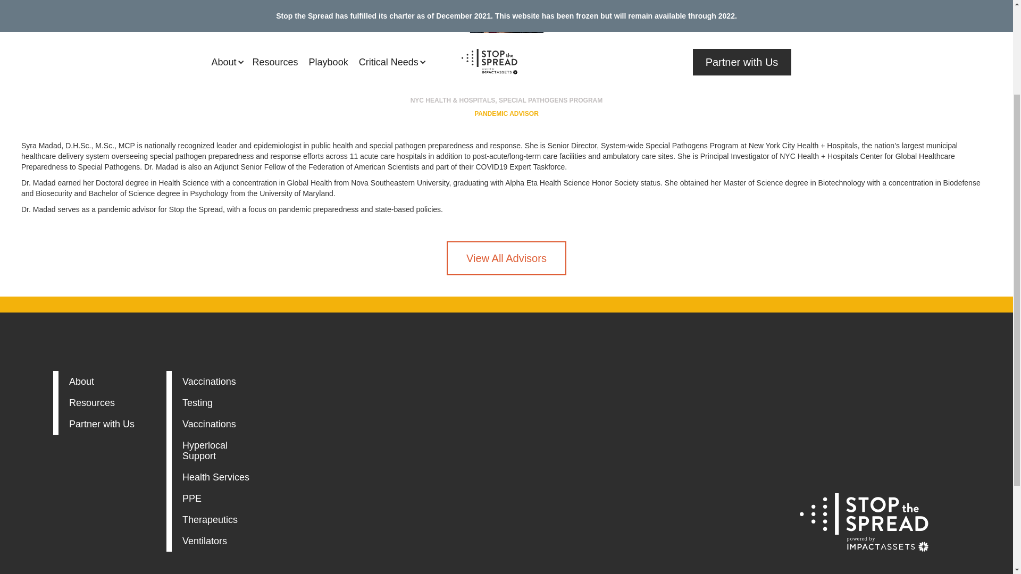 This screenshot has height=574, width=1021. What do you see at coordinates (102, 424) in the screenshot?
I see `About` at bounding box center [102, 424].